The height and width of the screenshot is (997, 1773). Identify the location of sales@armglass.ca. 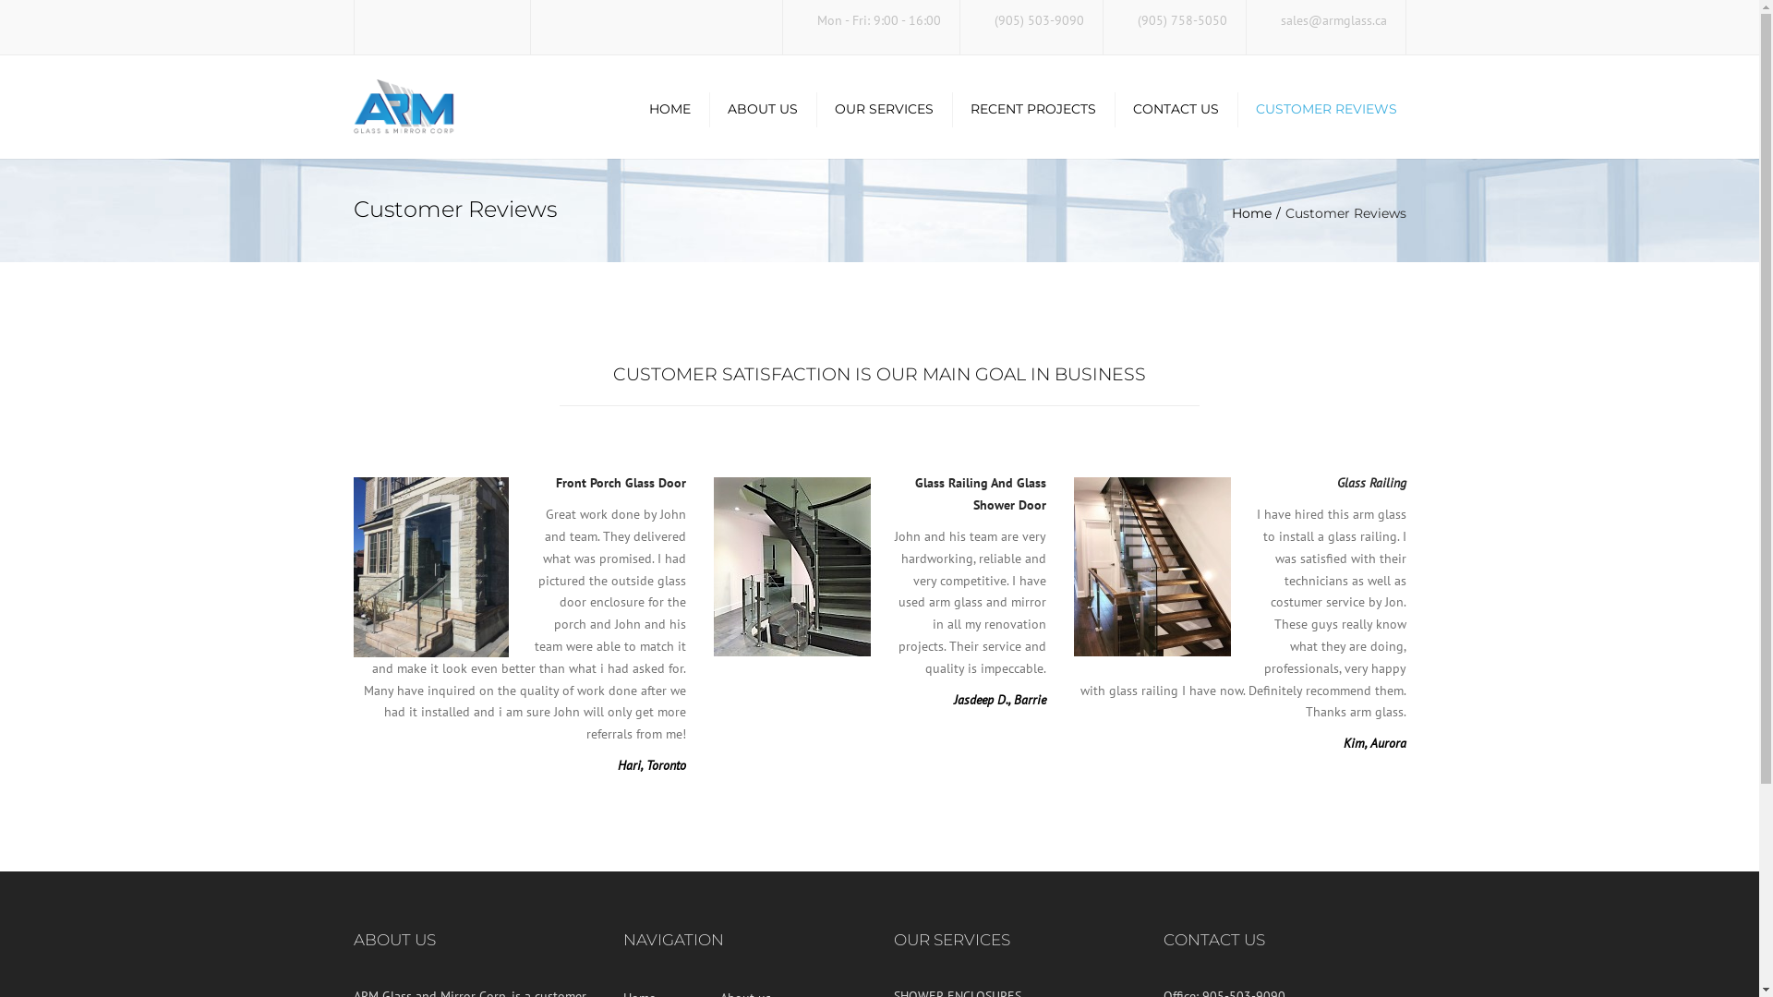
(1333, 15).